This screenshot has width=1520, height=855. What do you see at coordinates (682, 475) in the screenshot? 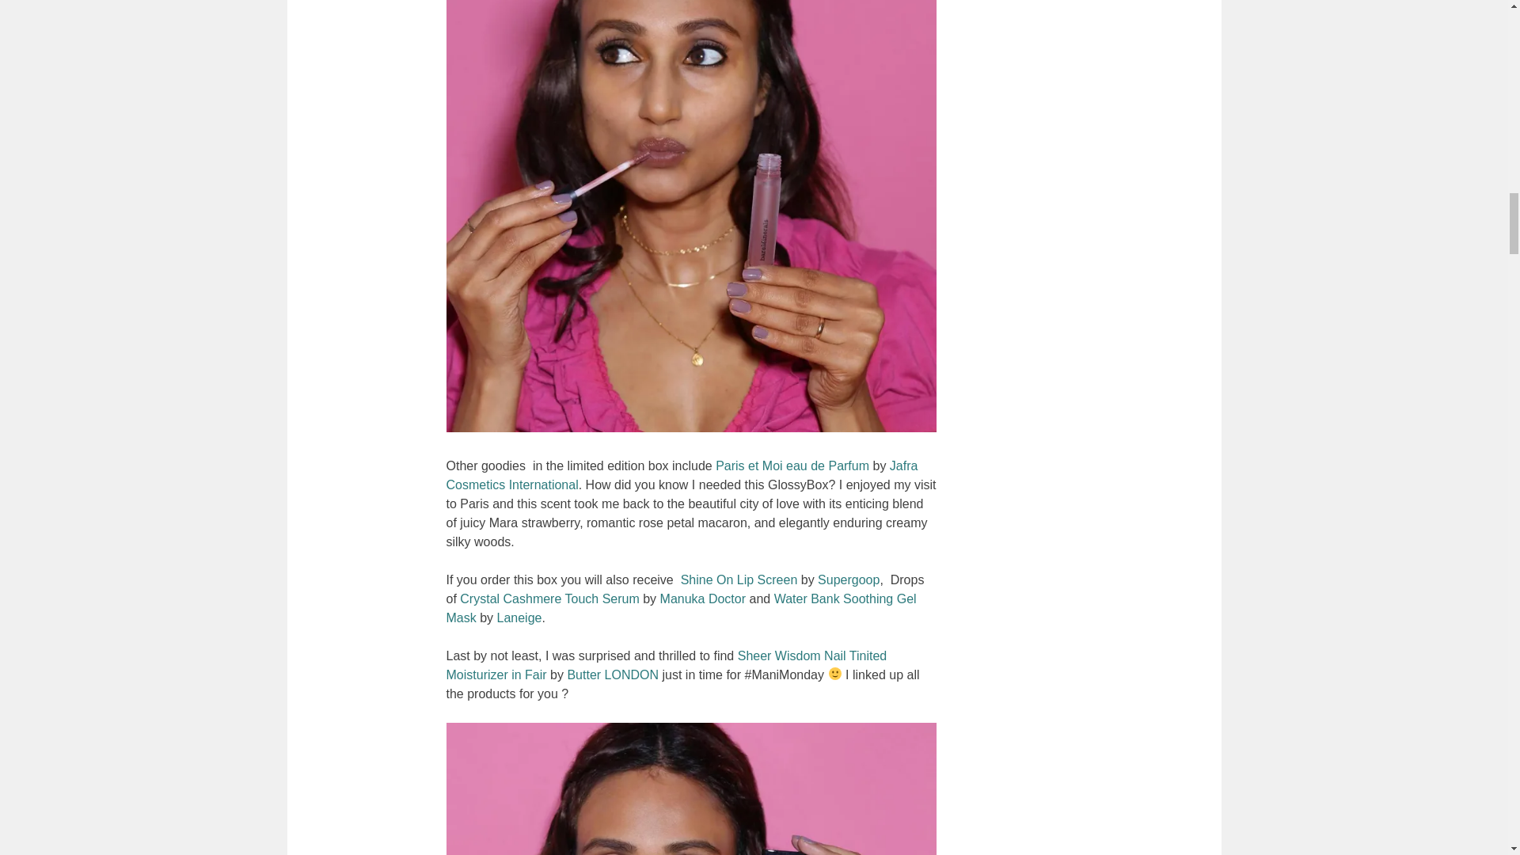
I see `Jafra Cosmetics International` at bounding box center [682, 475].